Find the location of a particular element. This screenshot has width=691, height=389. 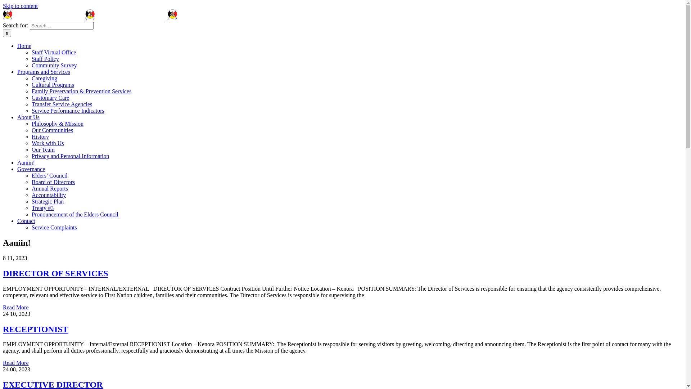

Our Team is located at coordinates (43, 150).